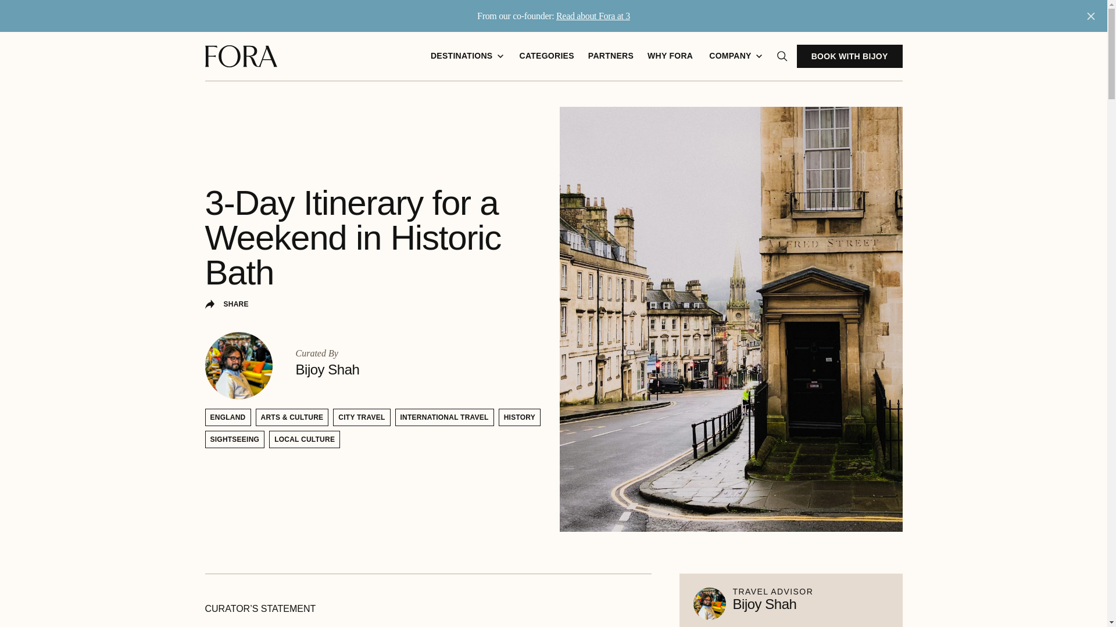  What do you see at coordinates (850, 56) in the screenshot?
I see `BOOK WITH BIJOY` at bounding box center [850, 56].